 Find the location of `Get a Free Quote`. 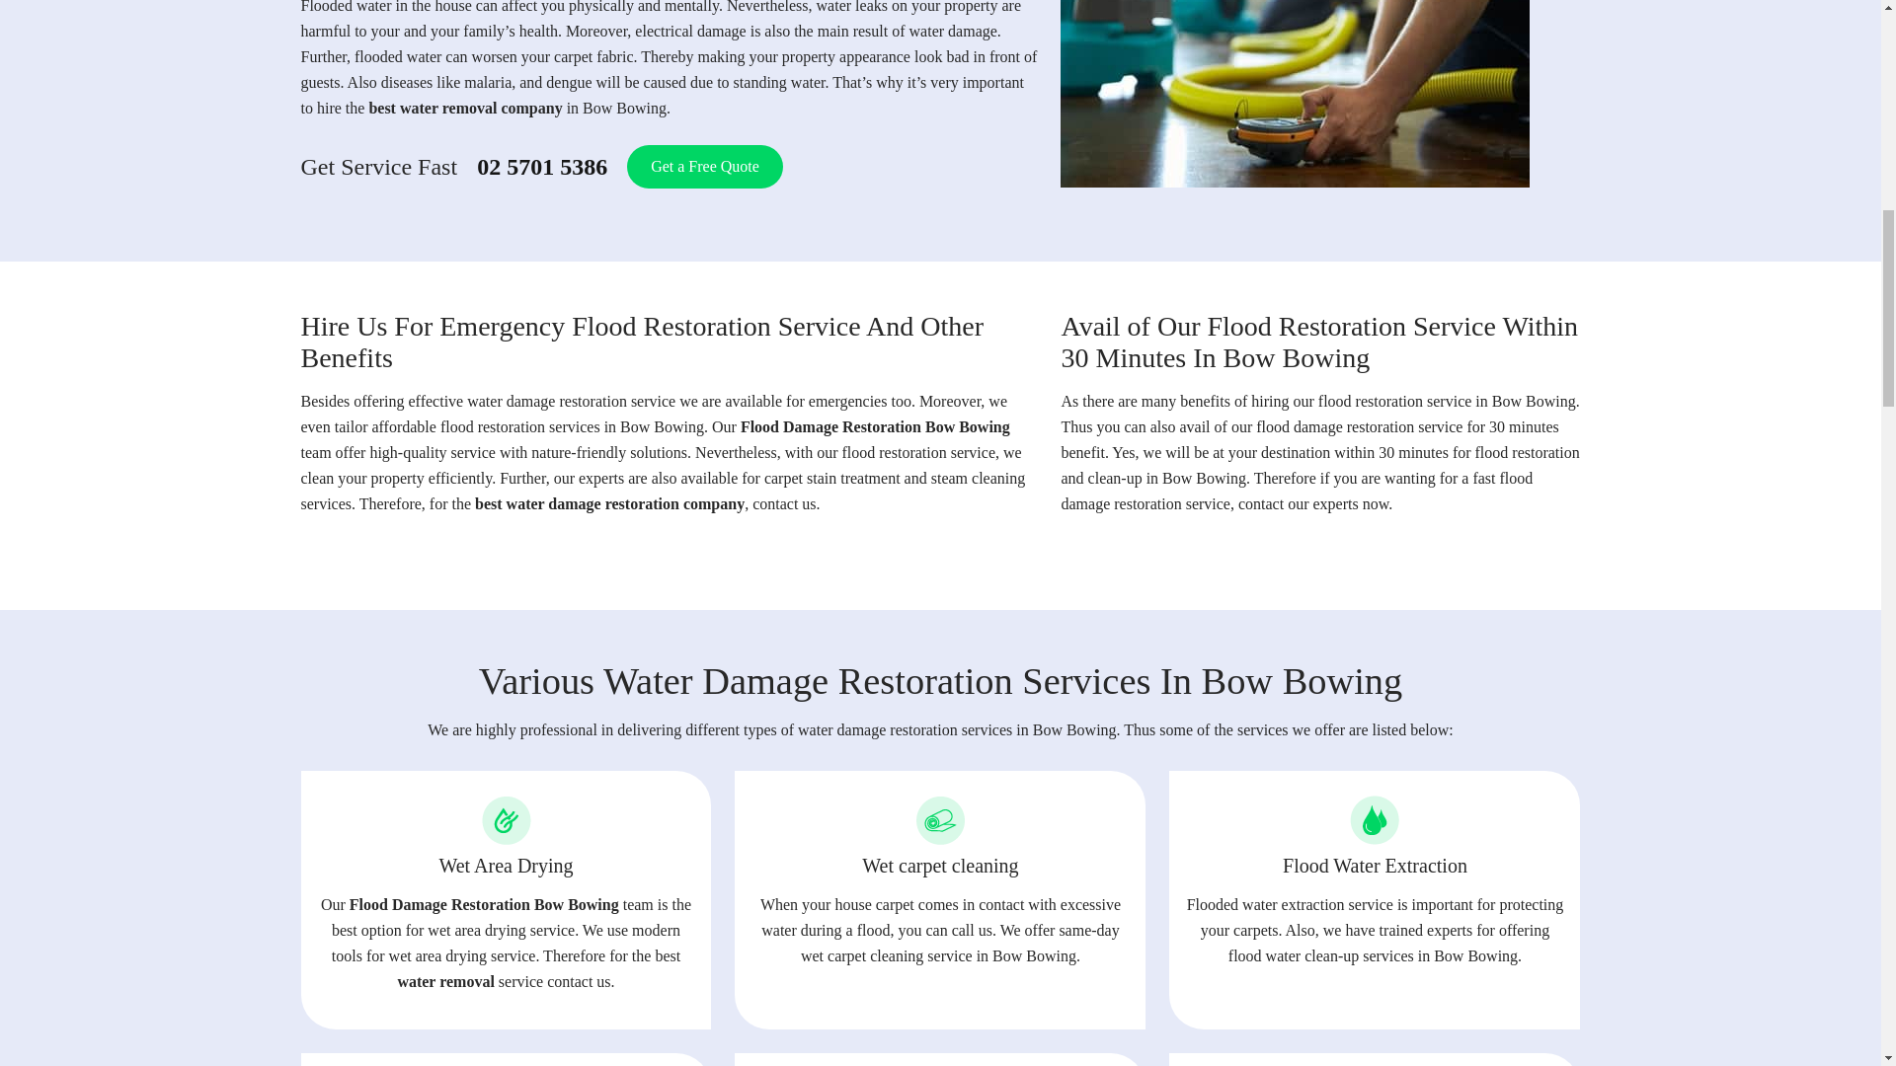

Get a Free Quote is located at coordinates (705, 166).